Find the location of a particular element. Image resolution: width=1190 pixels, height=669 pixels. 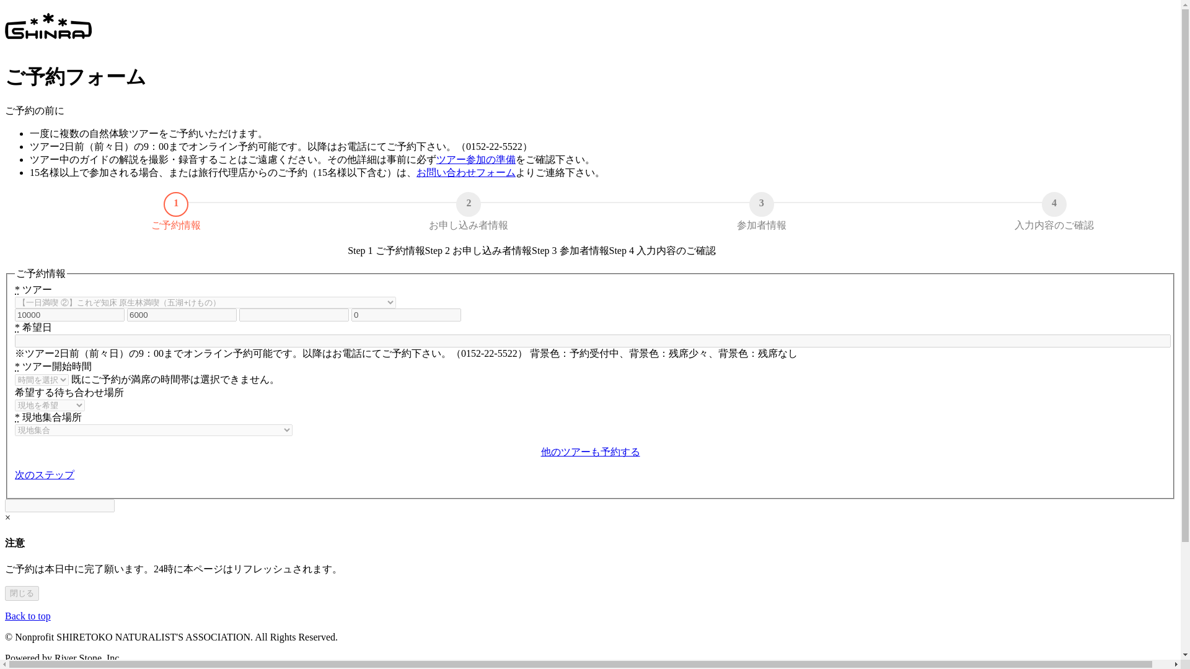

0 is located at coordinates (406, 315).